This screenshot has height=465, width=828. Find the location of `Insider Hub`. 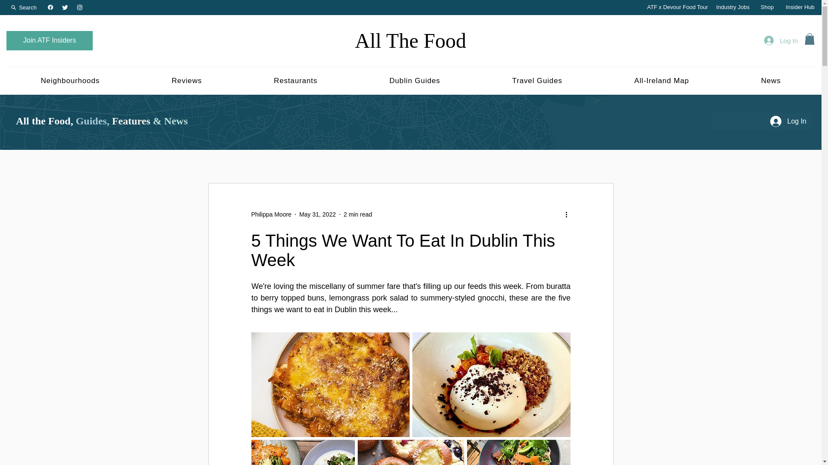

Insider Hub is located at coordinates (800, 7).